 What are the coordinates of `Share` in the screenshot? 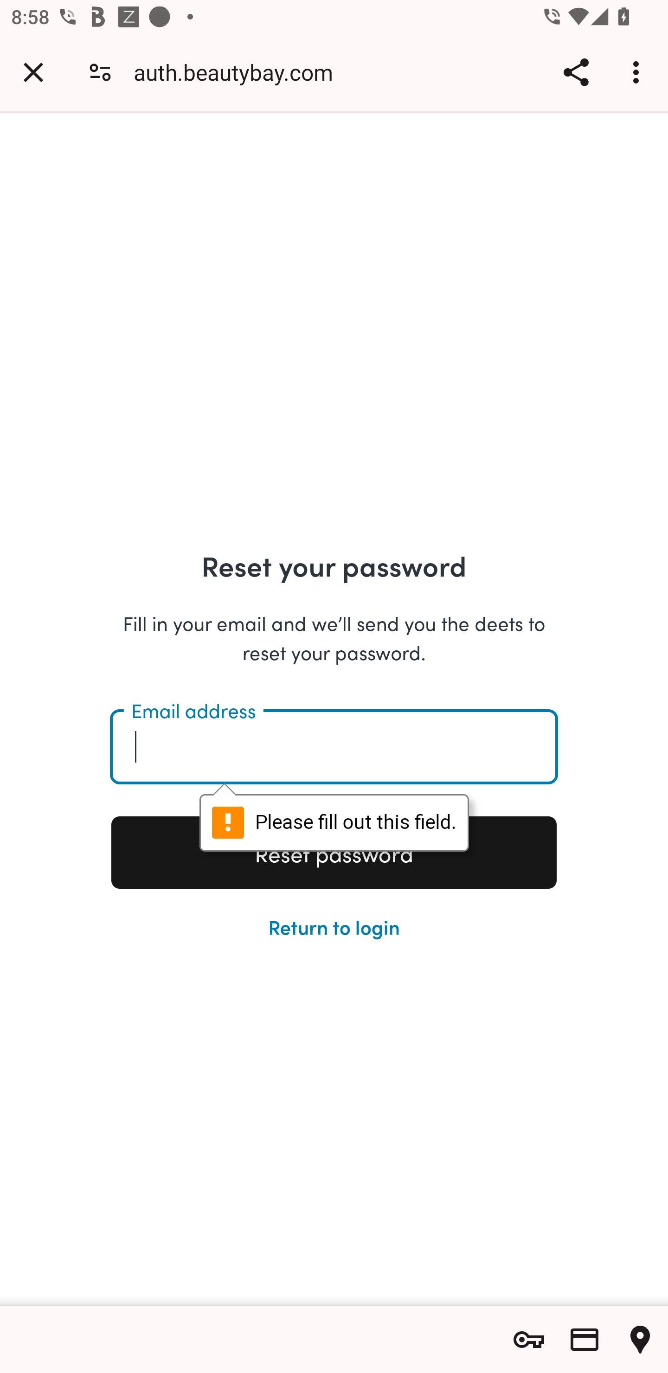 It's located at (576, 72).